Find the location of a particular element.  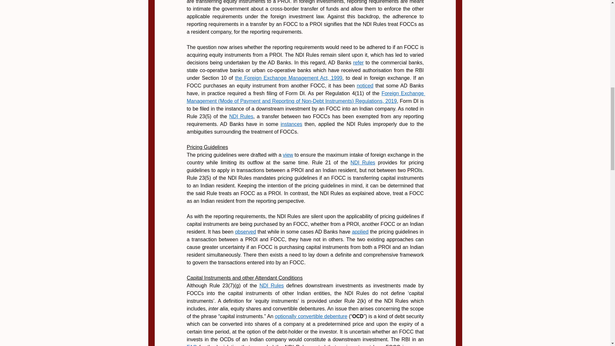

optionally convertible debenture is located at coordinates (311, 316).